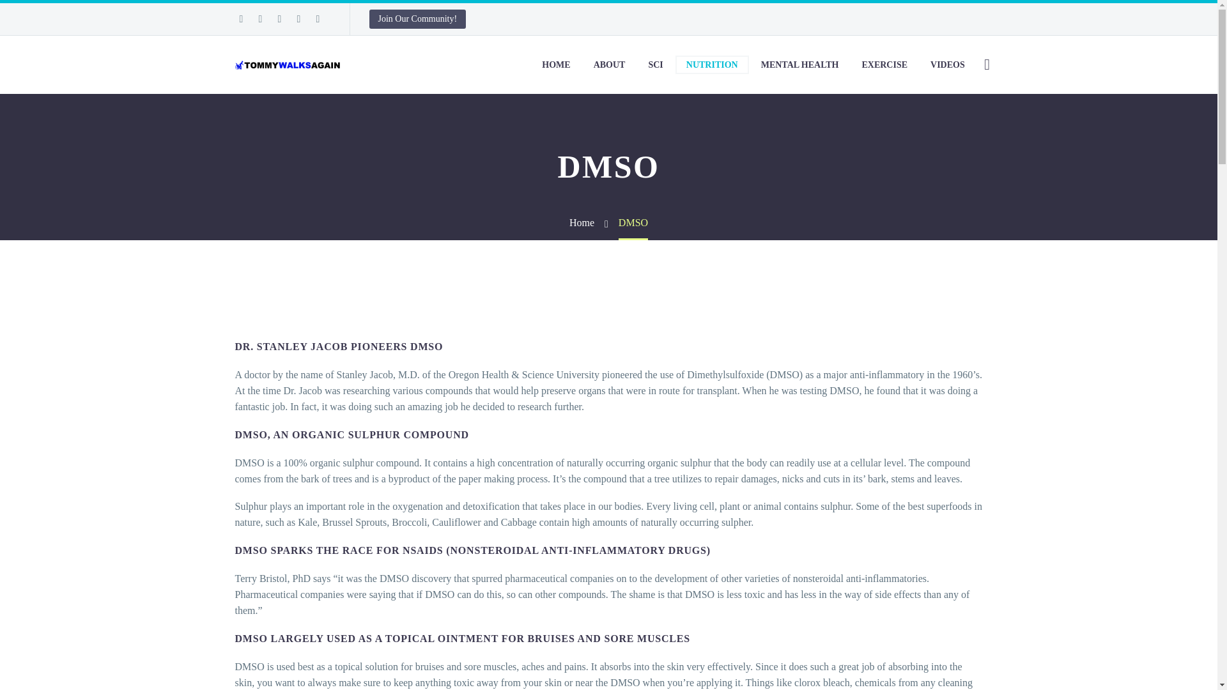 The height and width of the screenshot is (690, 1227). What do you see at coordinates (655, 65) in the screenshot?
I see `SCI` at bounding box center [655, 65].